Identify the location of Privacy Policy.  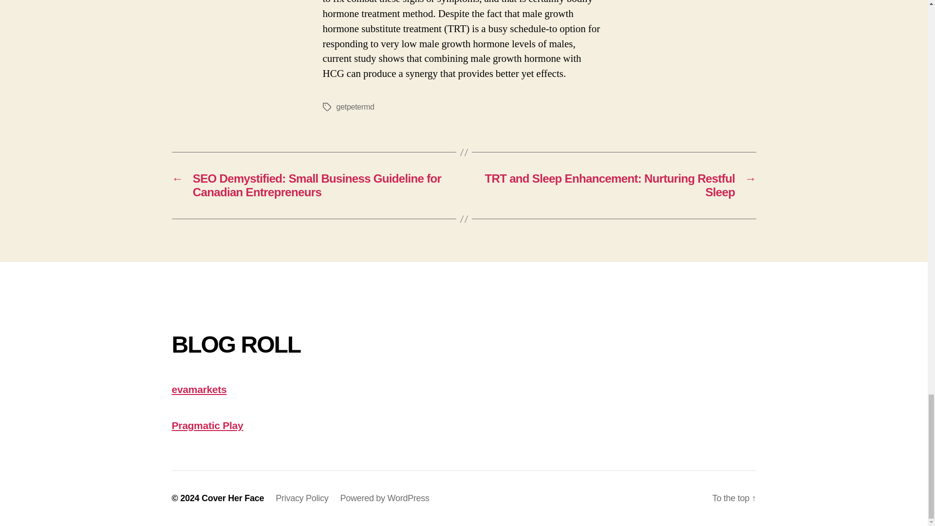
(302, 498).